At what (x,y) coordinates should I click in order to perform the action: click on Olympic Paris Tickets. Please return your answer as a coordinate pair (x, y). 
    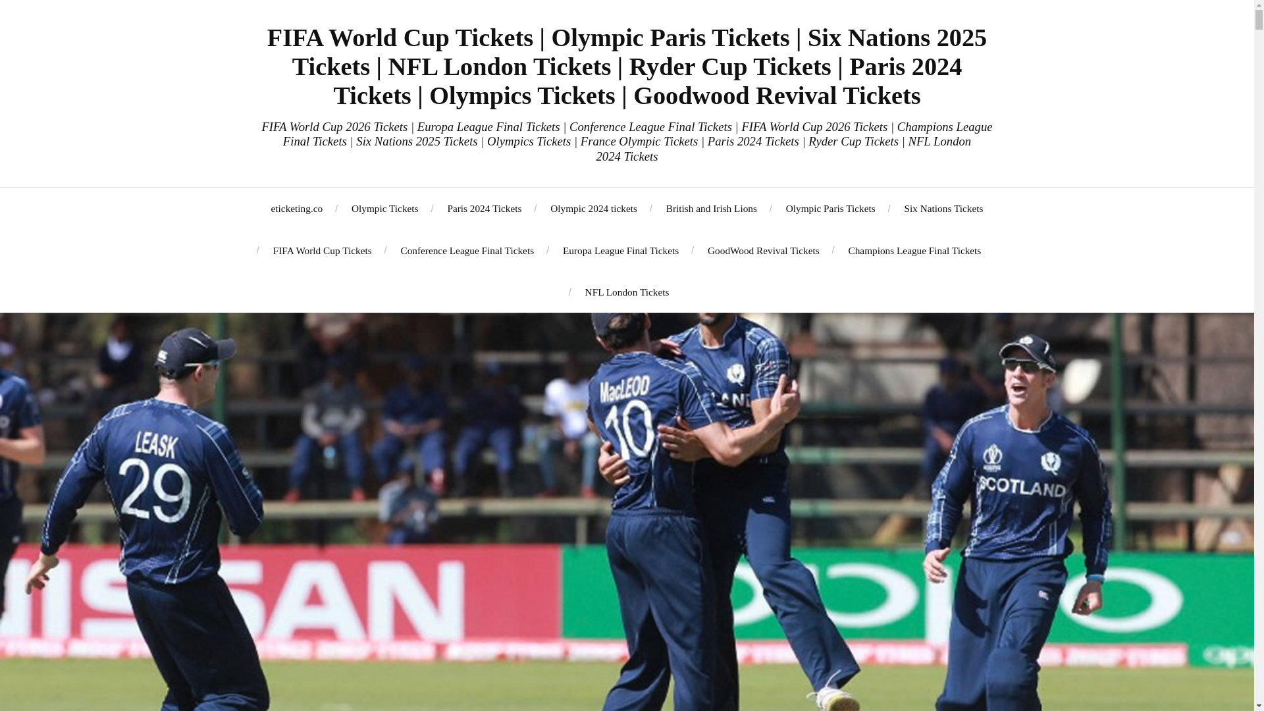
    Looking at the image, I should click on (831, 208).